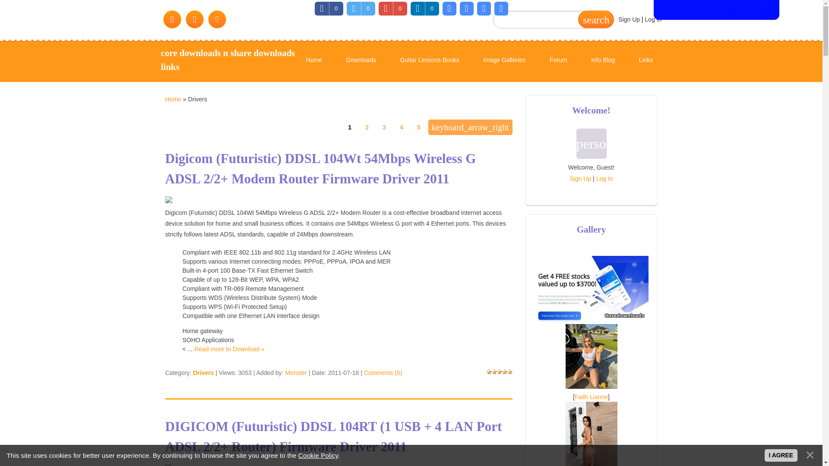  I want to click on Watch Movies, so click(325, 104).